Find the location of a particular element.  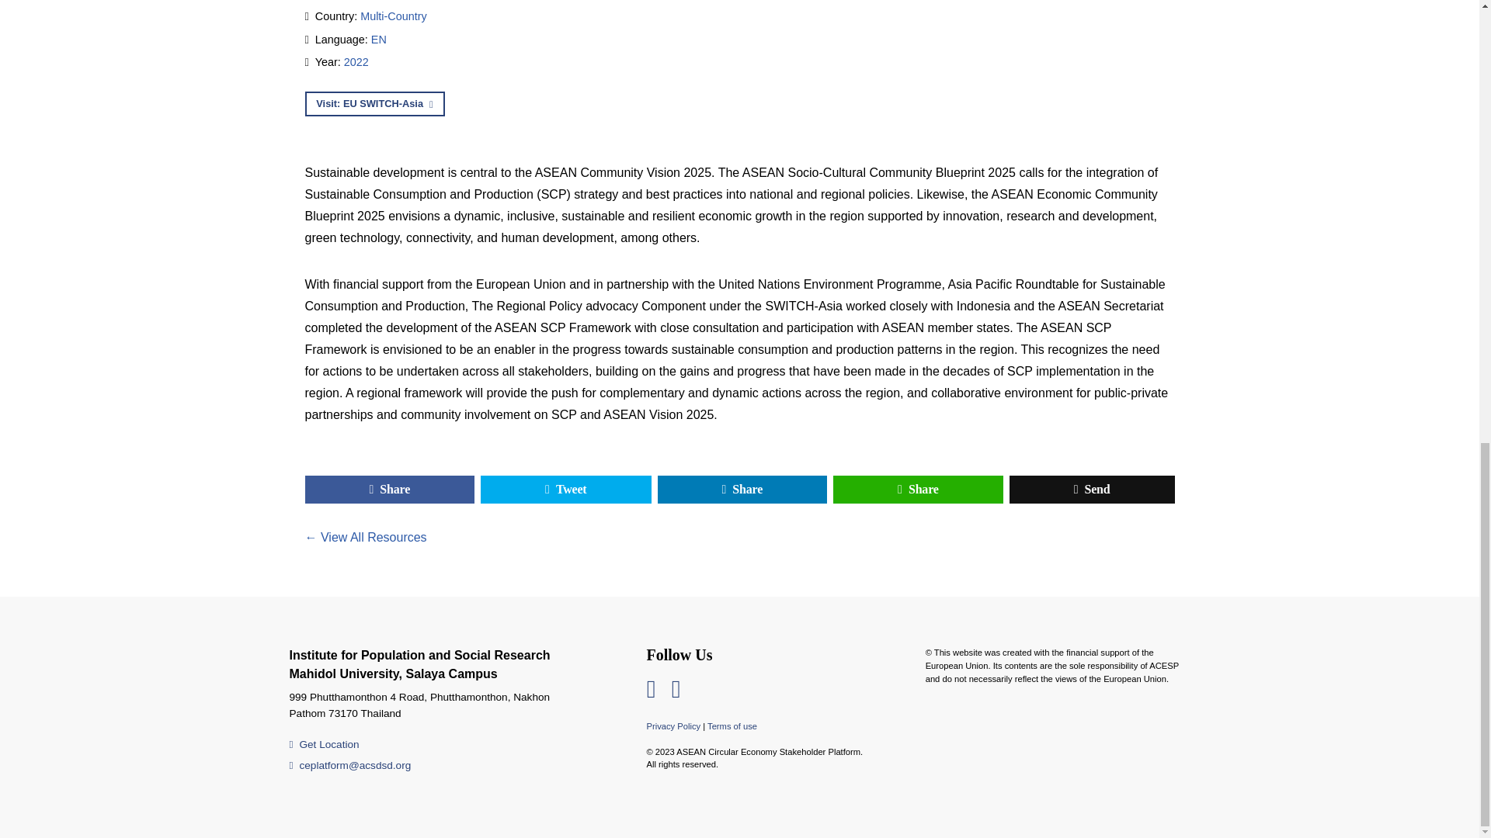

Google Maps is located at coordinates (324, 743).